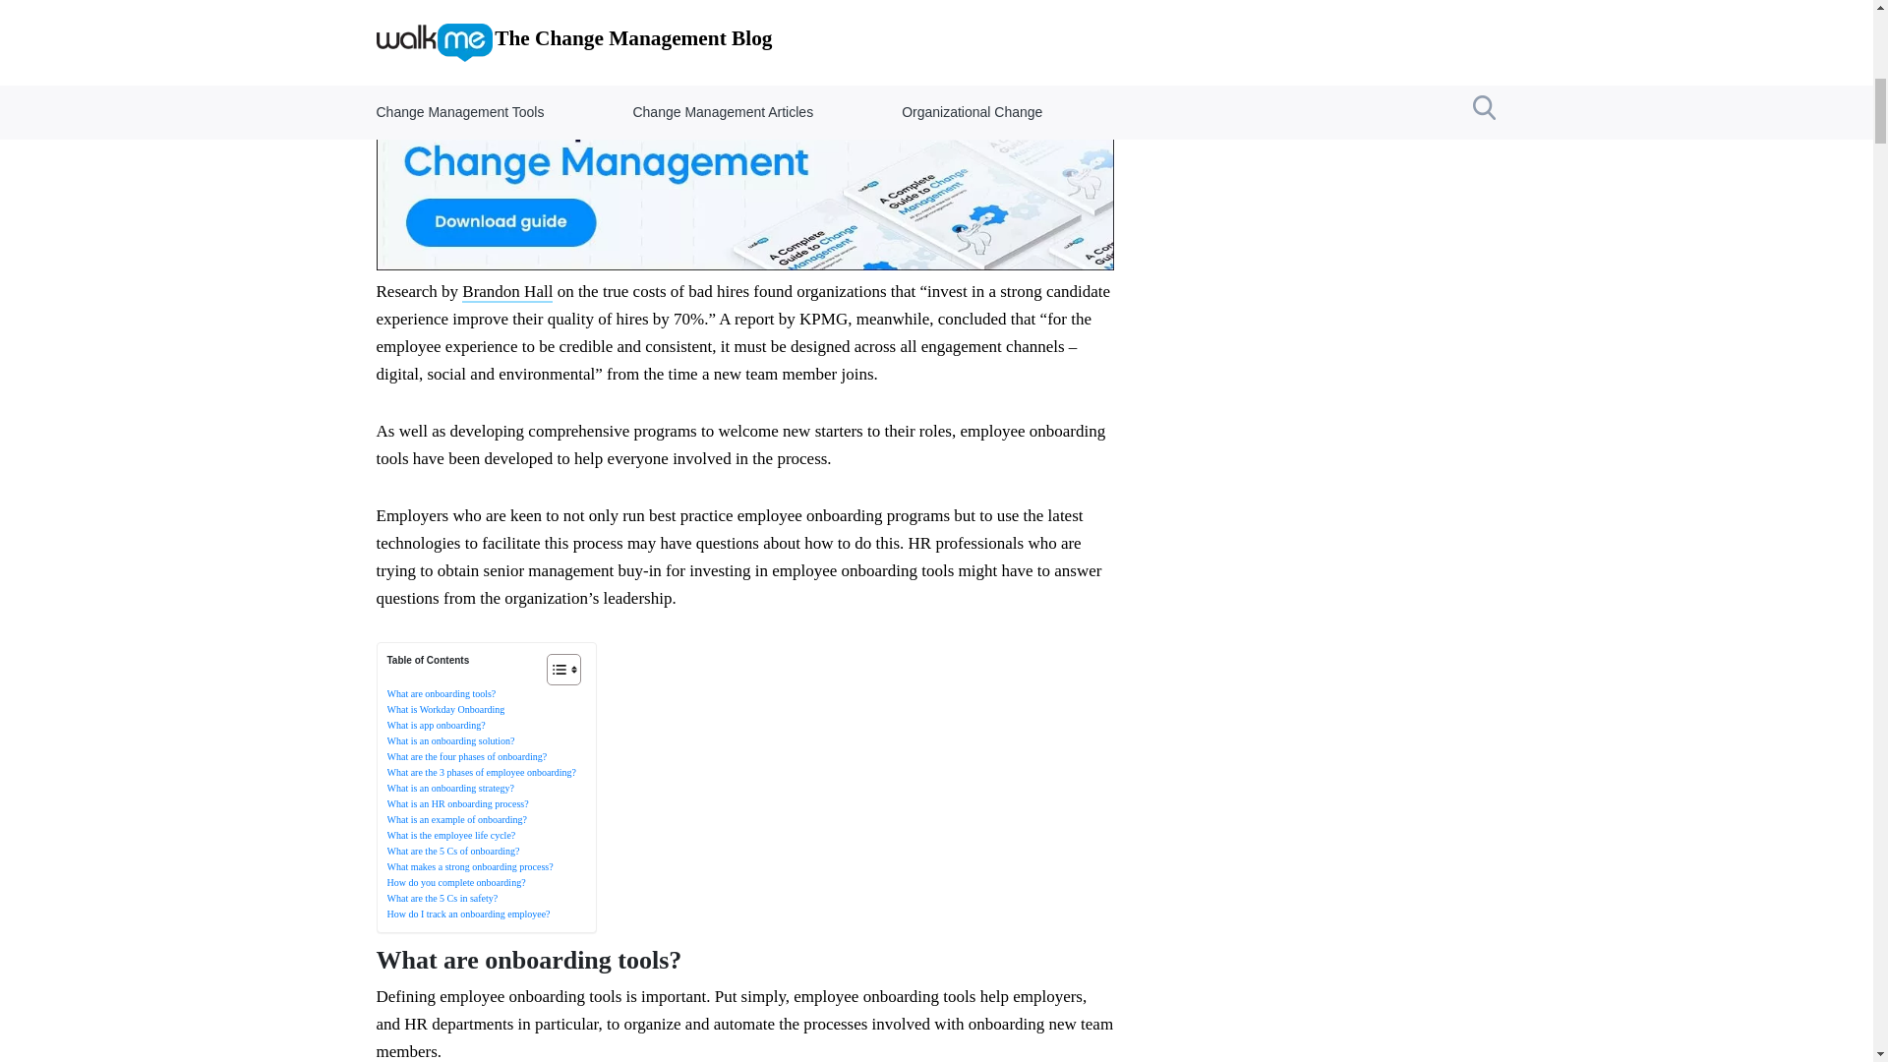 This screenshot has width=1888, height=1062. I want to click on What is the employee life cycle?, so click(450, 835).